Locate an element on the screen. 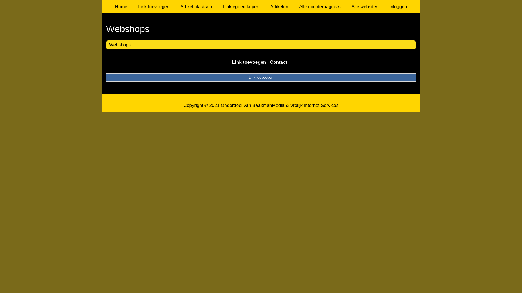  Home is located at coordinates (121, 7).